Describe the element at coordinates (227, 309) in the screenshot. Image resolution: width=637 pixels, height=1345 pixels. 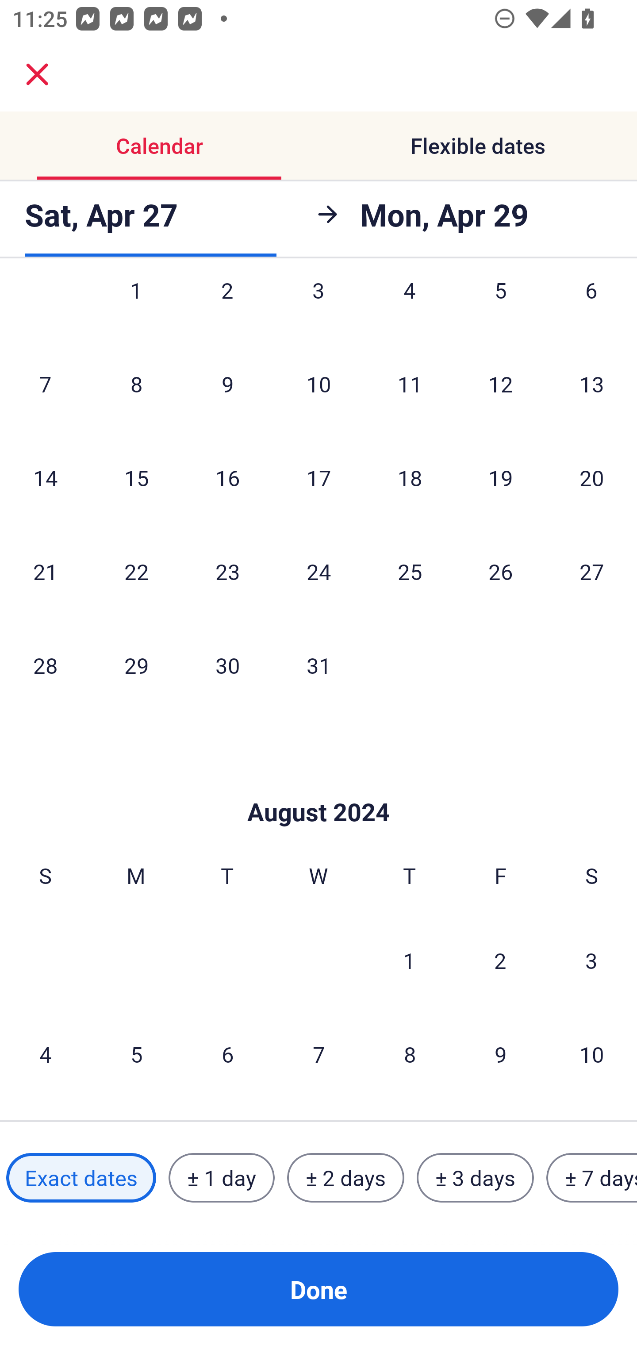
I see `2 Tuesday, July 2, 2024` at that location.